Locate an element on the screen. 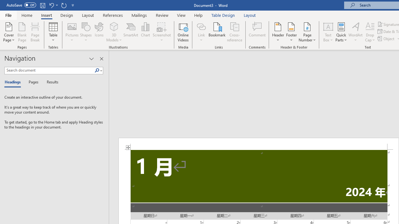 The width and height of the screenshot is (399, 224). Headings is located at coordinates (14, 82).